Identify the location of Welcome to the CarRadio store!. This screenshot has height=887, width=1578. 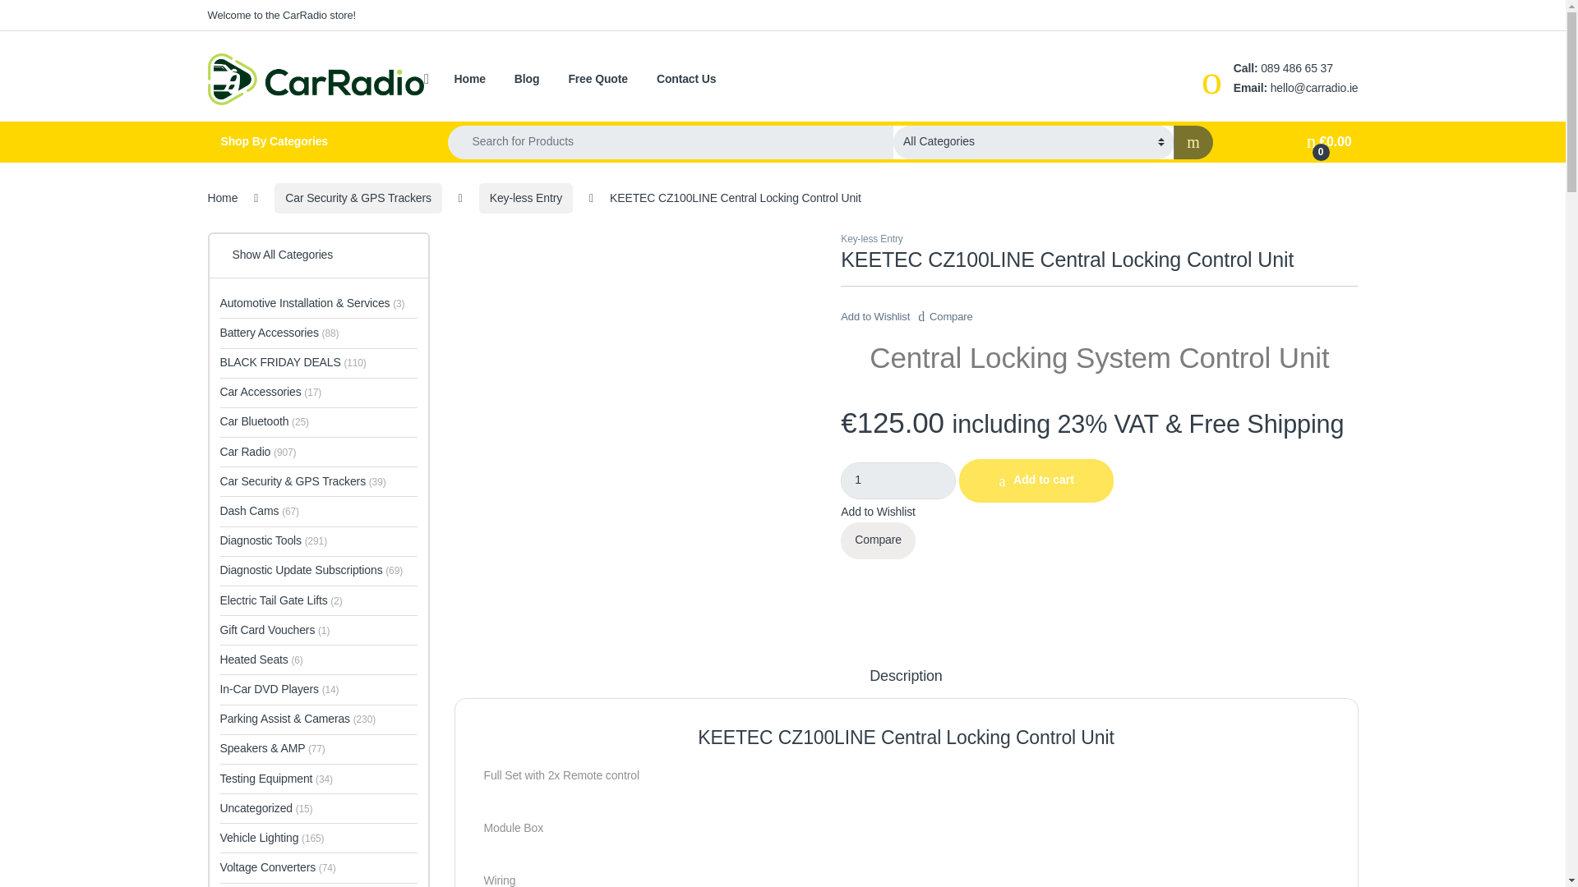
(281, 15).